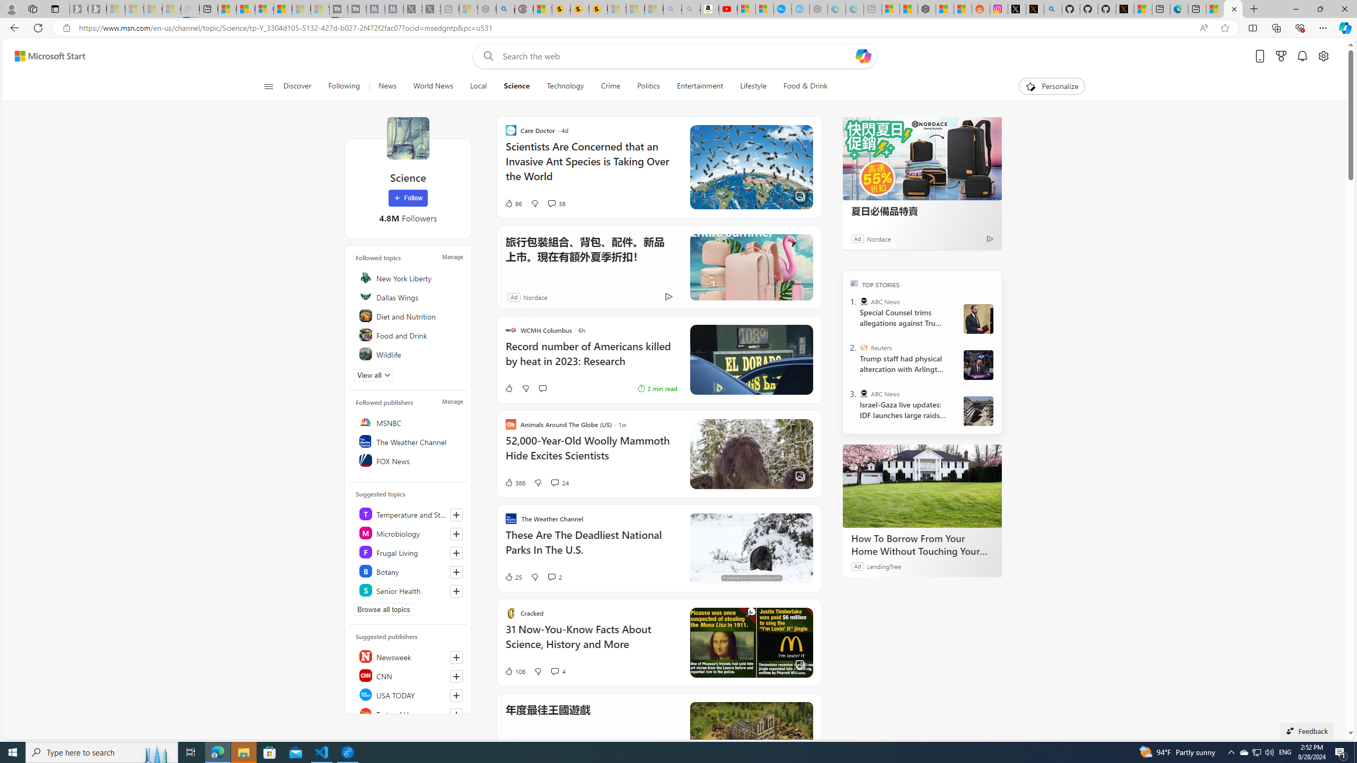  What do you see at coordinates (408, 198) in the screenshot?
I see `Follow` at bounding box center [408, 198].